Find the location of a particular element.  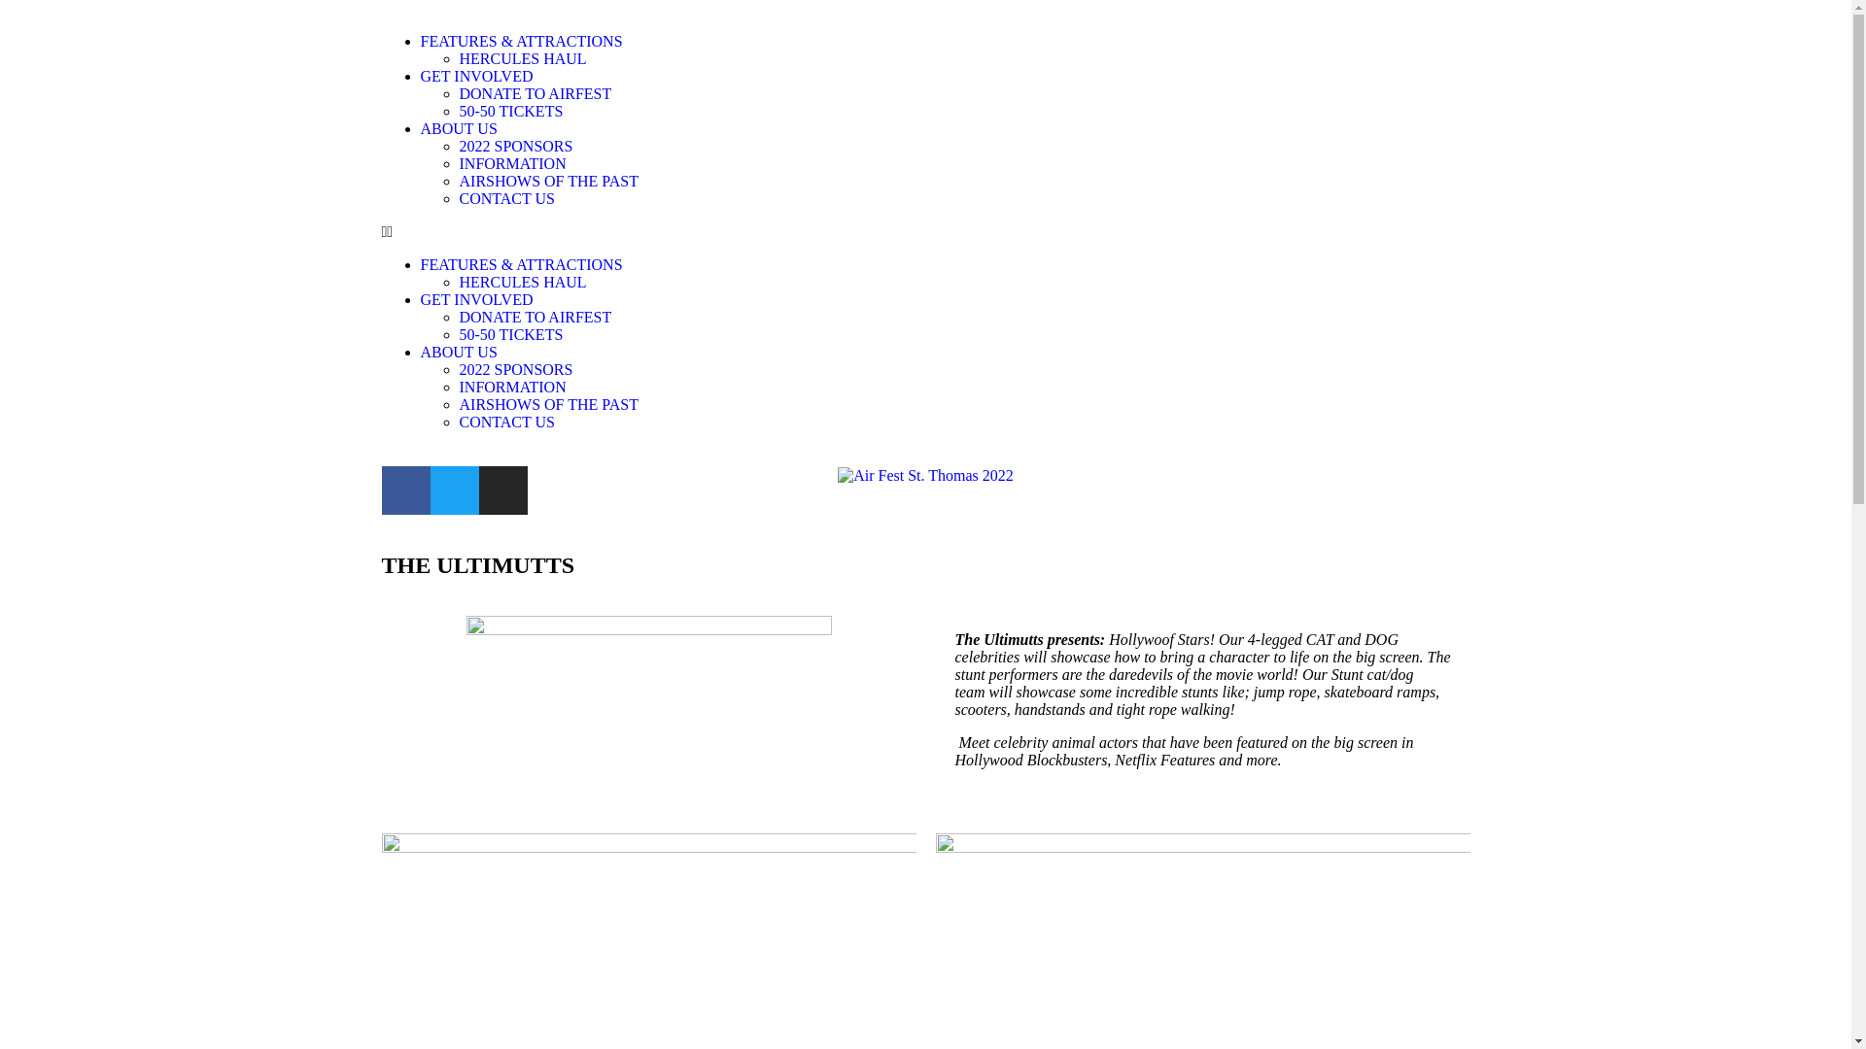

ABOUT US is located at coordinates (459, 128).